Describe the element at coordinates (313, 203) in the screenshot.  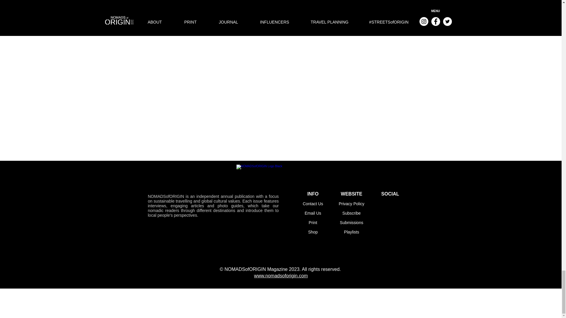
I see `Contact Us` at that location.